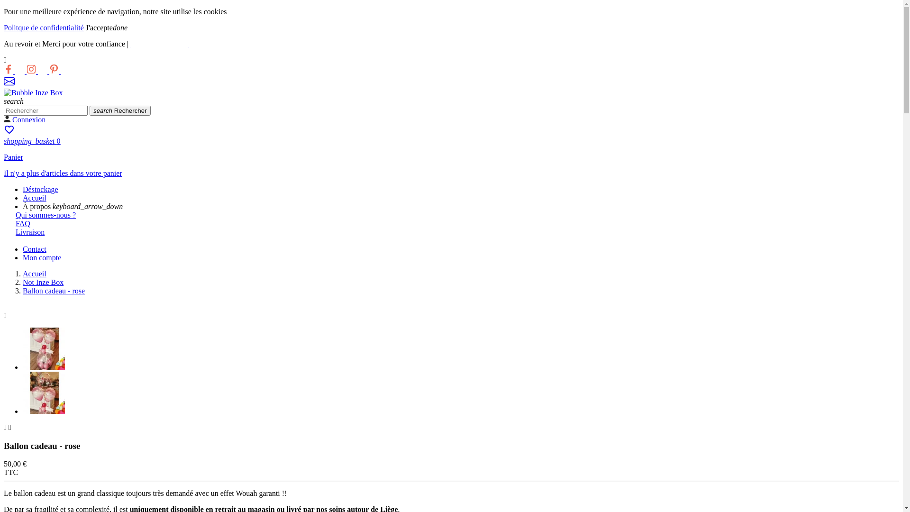  Describe the element at coordinates (42, 258) in the screenshot. I see `Mon compte` at that location.